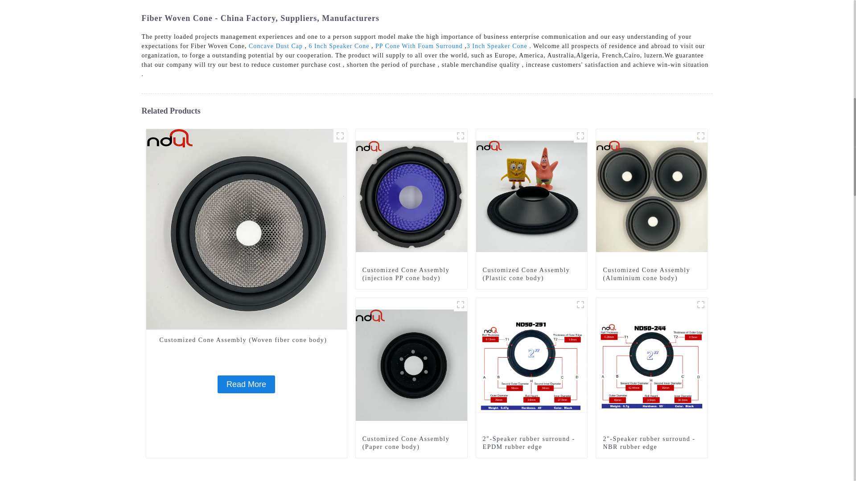 This screenshot has width=856, height=481. I want to click on 6 Inch Speaker Cone, so click(338, 46).